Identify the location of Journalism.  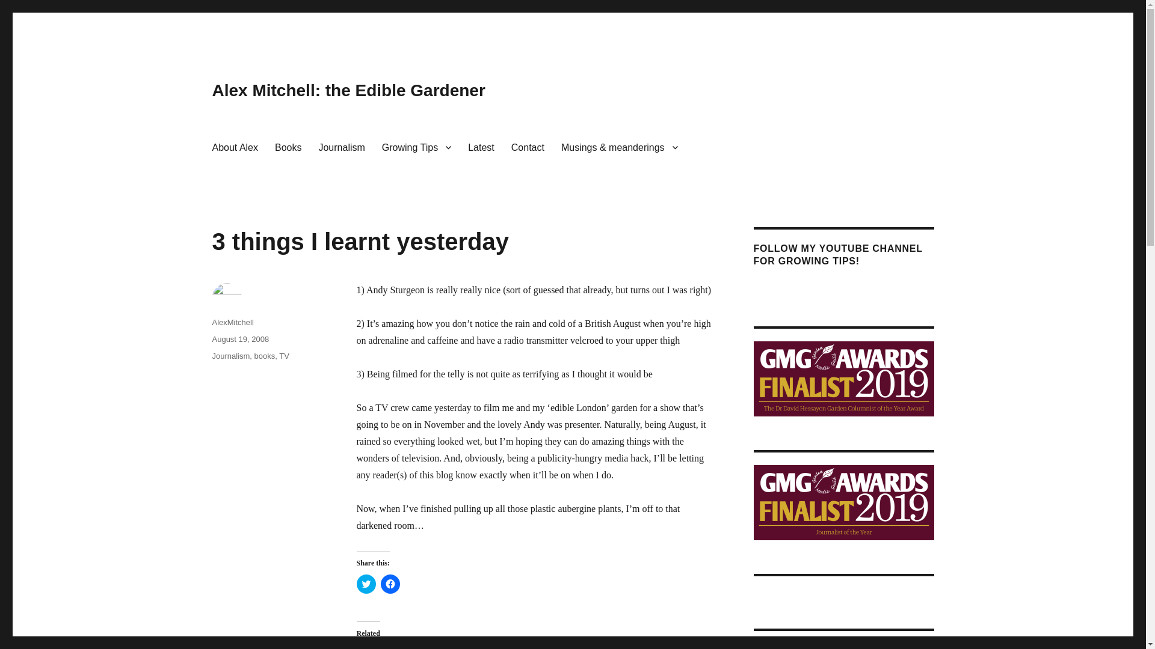
(341, 147).